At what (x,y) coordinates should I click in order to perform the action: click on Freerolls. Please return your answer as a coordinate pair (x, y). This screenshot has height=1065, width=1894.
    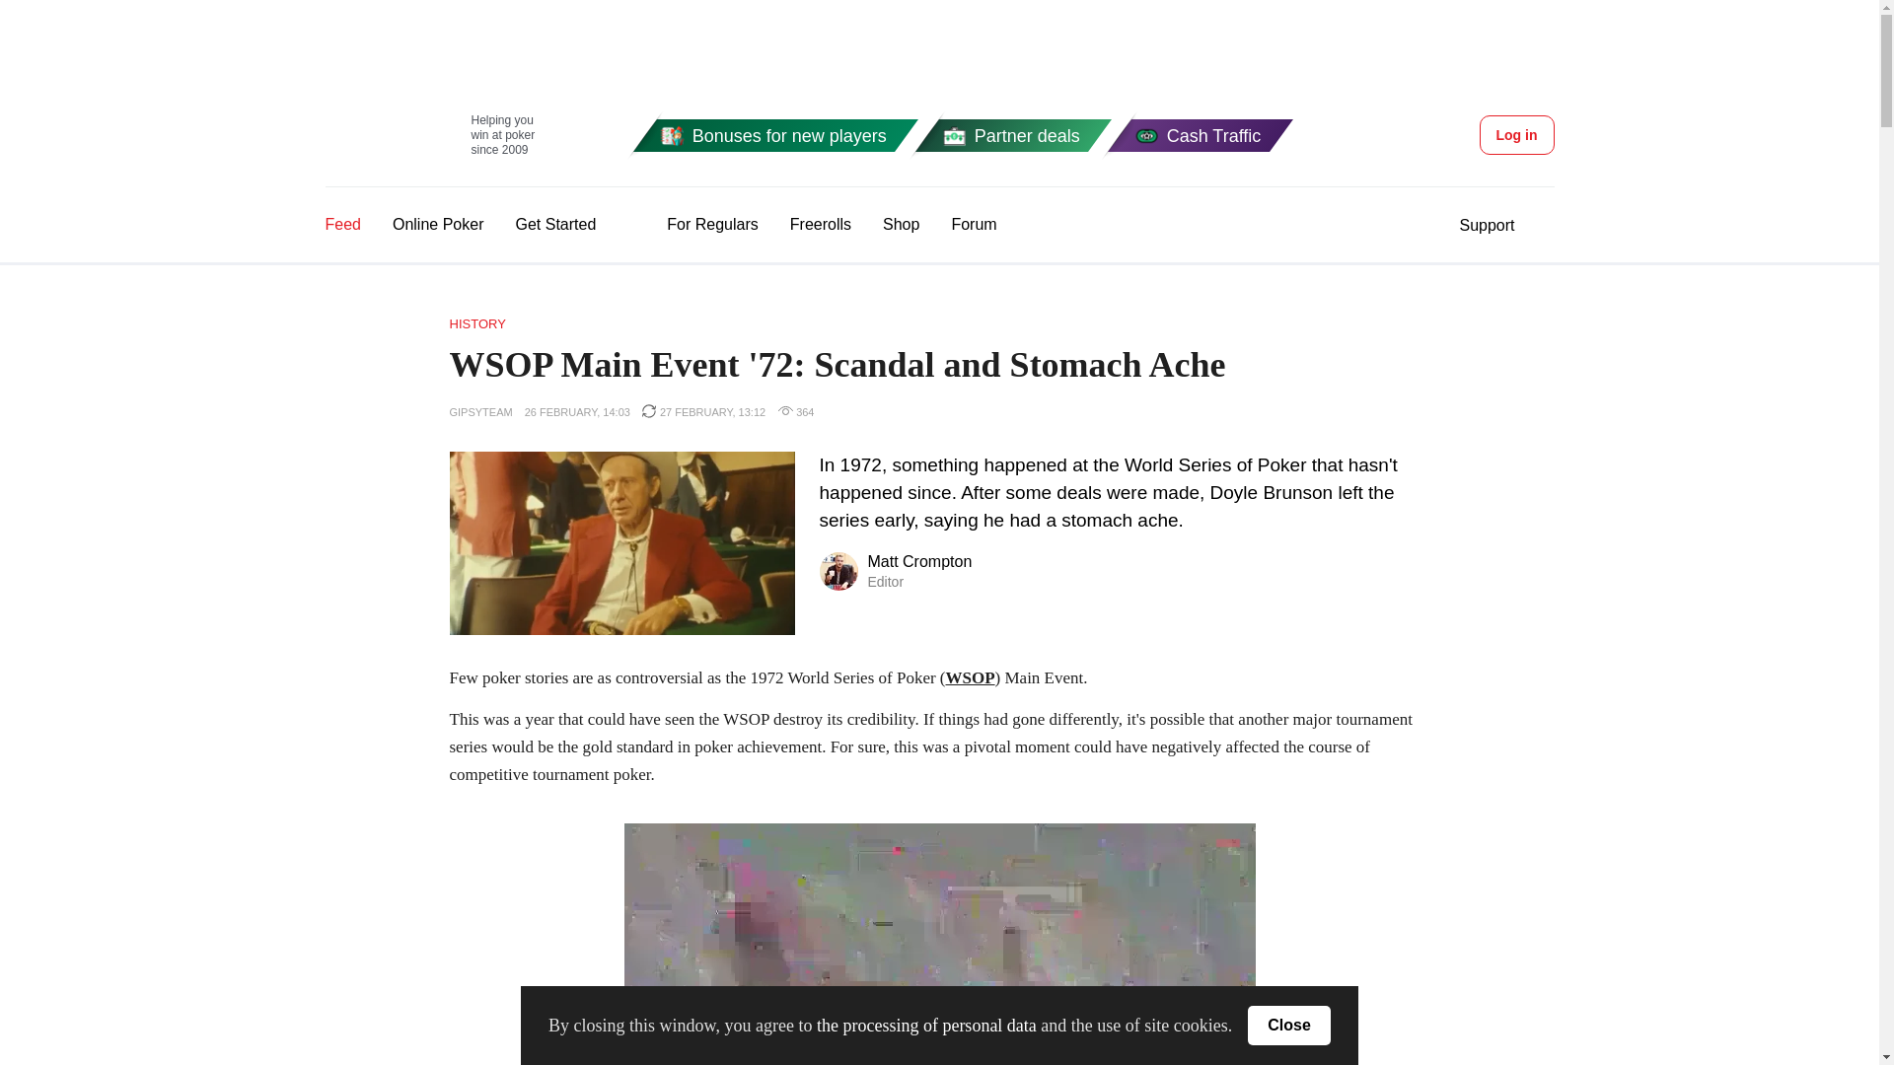
    Looking at the image, I should click on (963, 134).